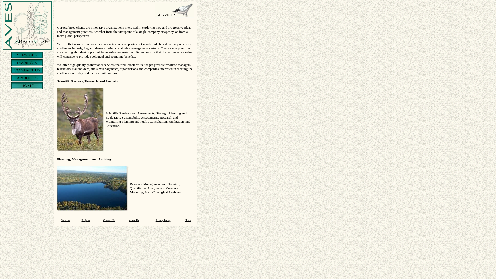  I want to click on Privacy Policy, so click(163, 221).